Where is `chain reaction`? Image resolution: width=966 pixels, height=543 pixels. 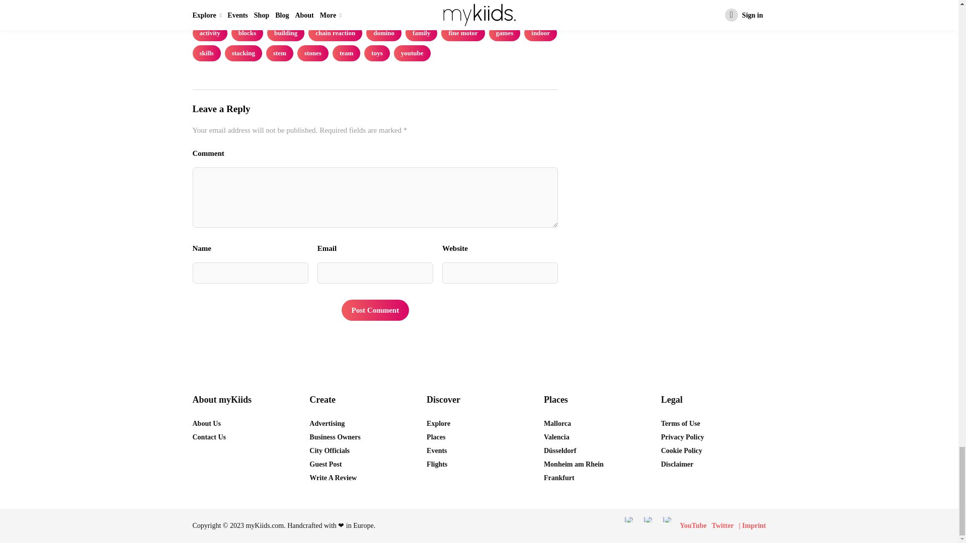
chain reaction is located at coordinates (335, 33).